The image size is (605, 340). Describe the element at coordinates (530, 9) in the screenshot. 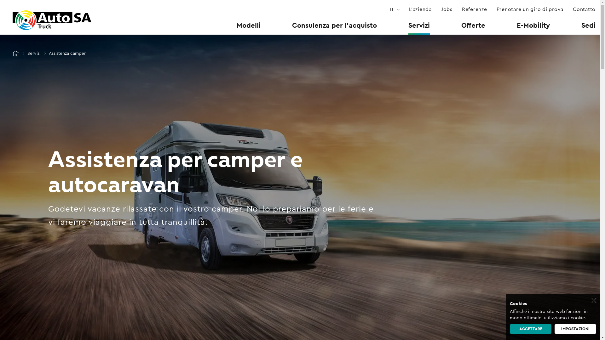

I see `Prenotare un giro di prova` at that location.